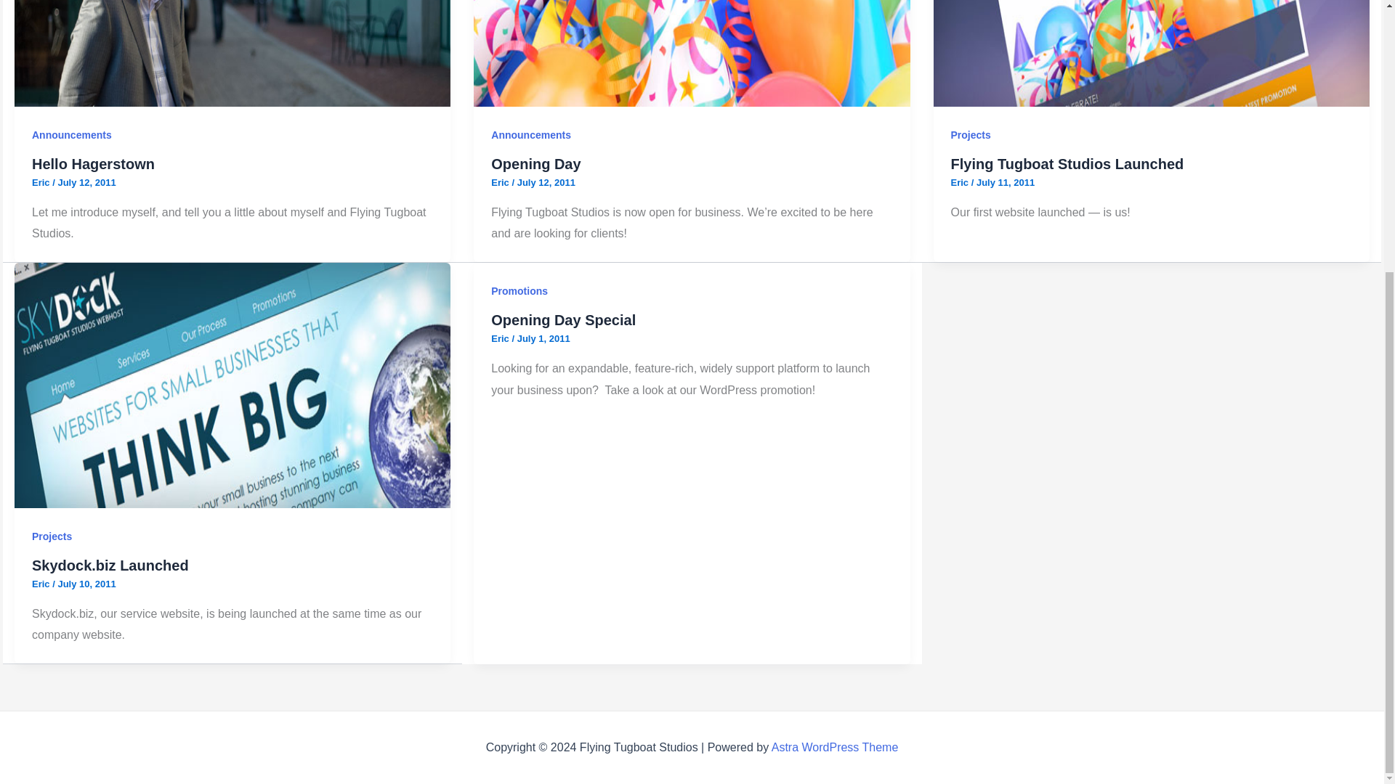  Describe the element at coordinates (71, 135) in the screenshot. I see `Announcements` at that location.